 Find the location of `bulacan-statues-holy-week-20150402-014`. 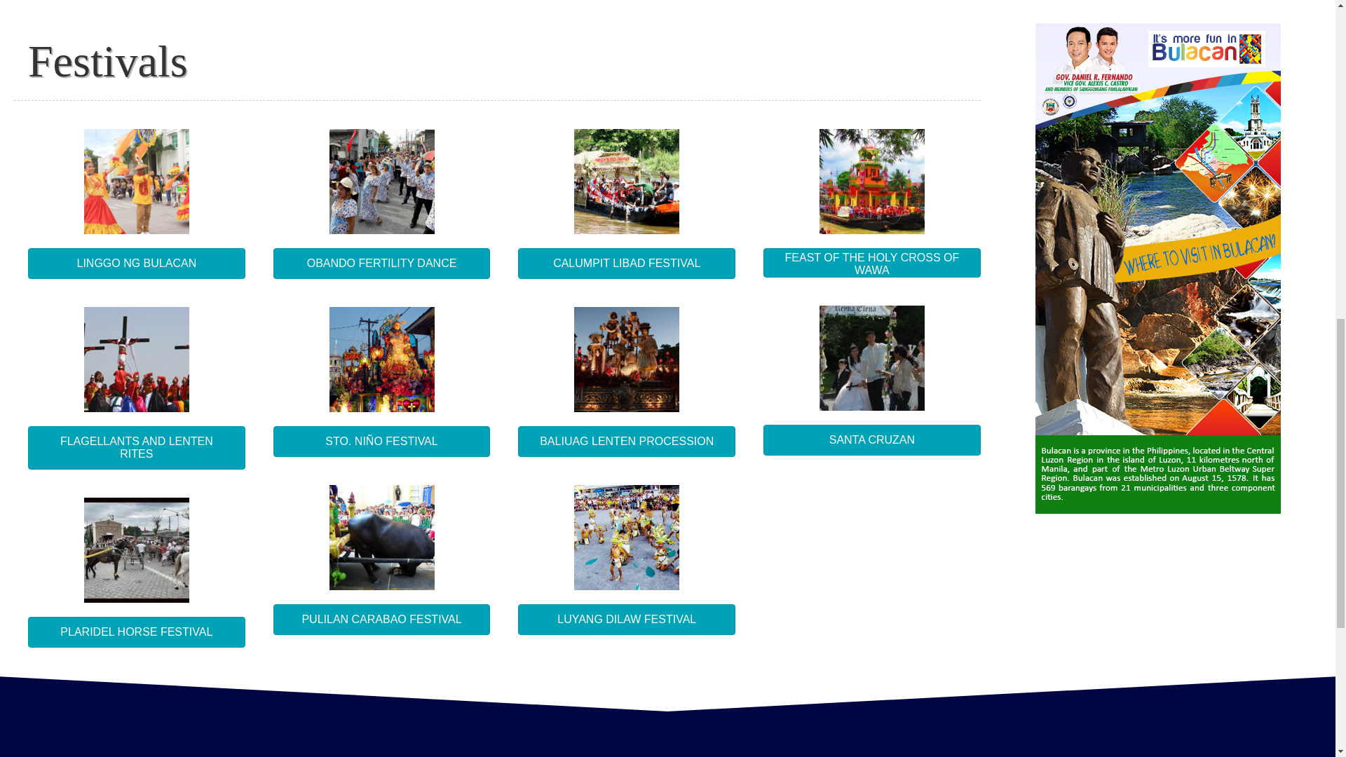

bulacan-statues-holy-week-20150402-014 is located at coordinates (627, 359).